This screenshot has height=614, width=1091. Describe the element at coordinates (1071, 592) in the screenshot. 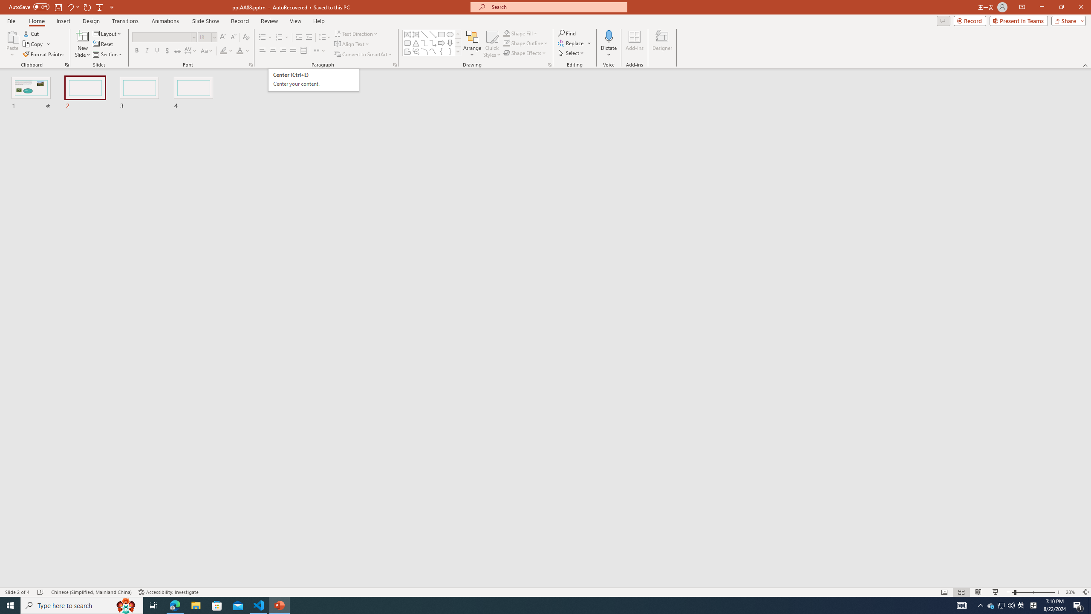

I see `Zoom 28%` at that location.